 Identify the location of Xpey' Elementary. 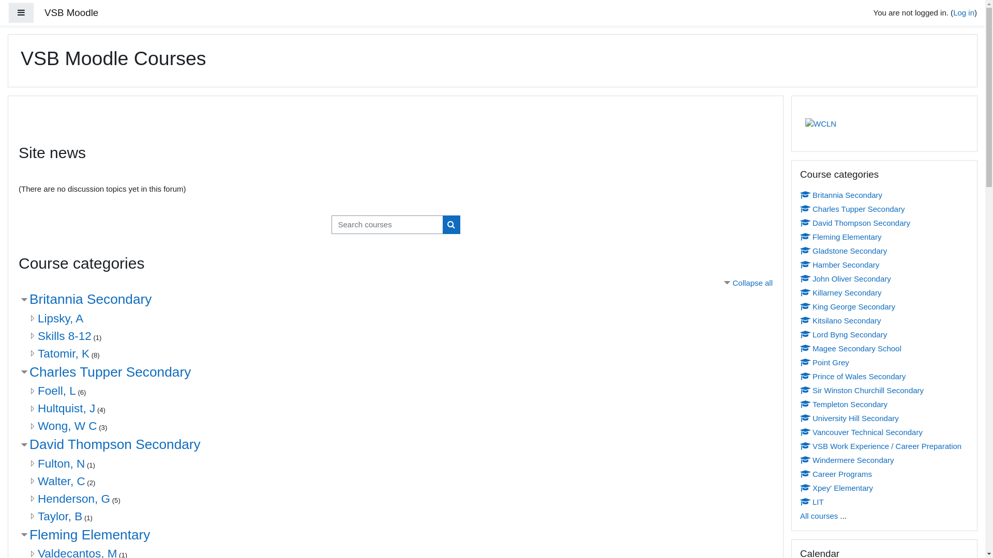
(837, 488).